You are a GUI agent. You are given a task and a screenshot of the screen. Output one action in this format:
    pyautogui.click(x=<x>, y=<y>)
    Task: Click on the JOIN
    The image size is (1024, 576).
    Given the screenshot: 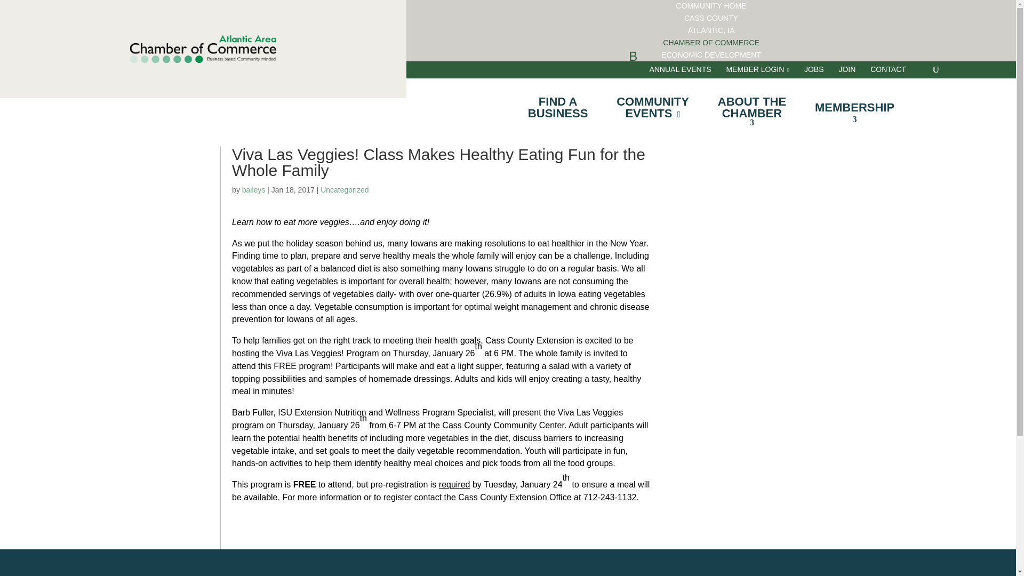 What is the action you would take?
    pyautogui.click(x=558, y=108)
    